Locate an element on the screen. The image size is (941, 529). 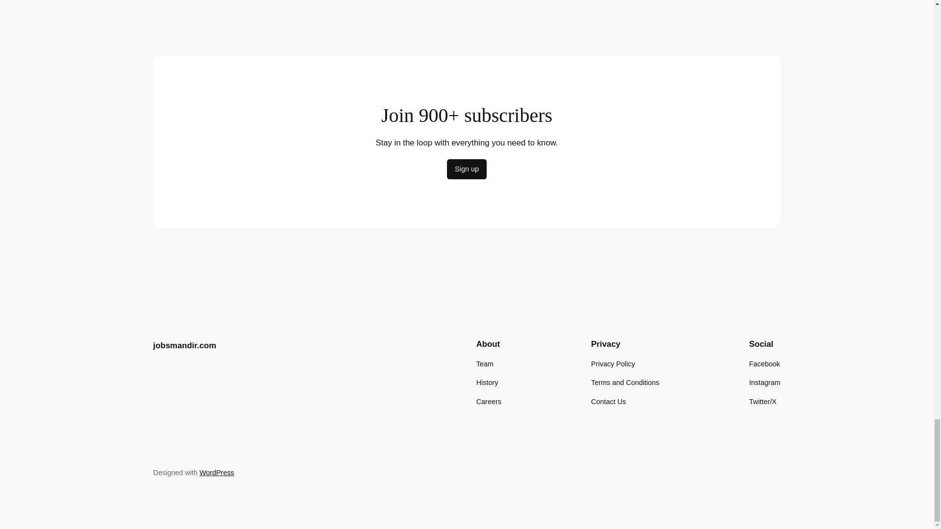
Contact Us is located at coordinates (608, 401).